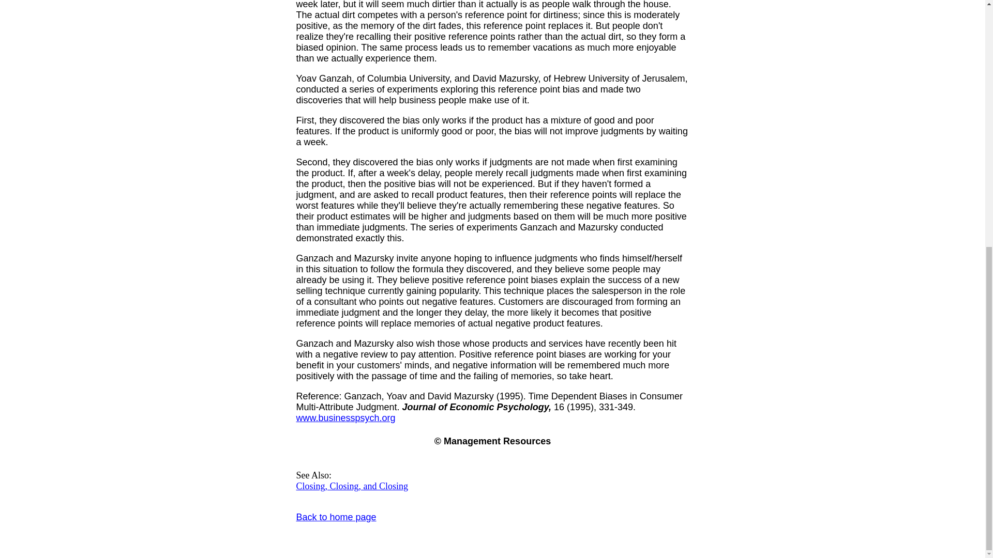 This screenshot has width=993, height=558. Describe the element at coordinates (345, 417) in the screenshot. I see `www.businesspsych.org` at that location.